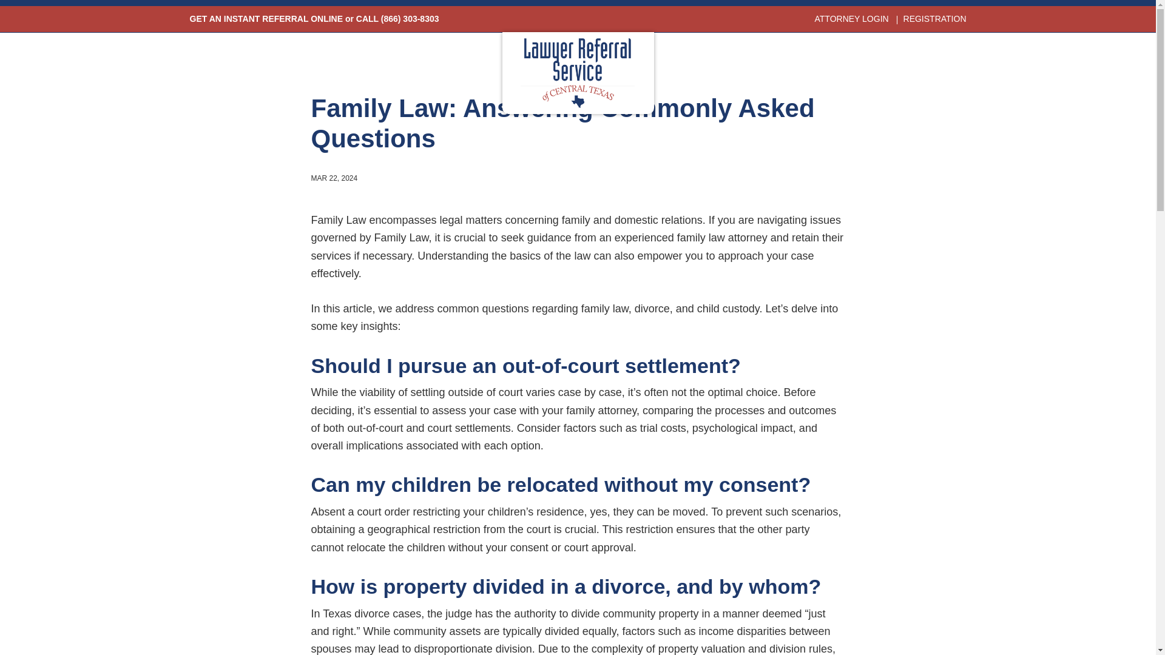 This screenshot has height=655, width=1165. I want to click on REGISTRATION, so click(935, 18).